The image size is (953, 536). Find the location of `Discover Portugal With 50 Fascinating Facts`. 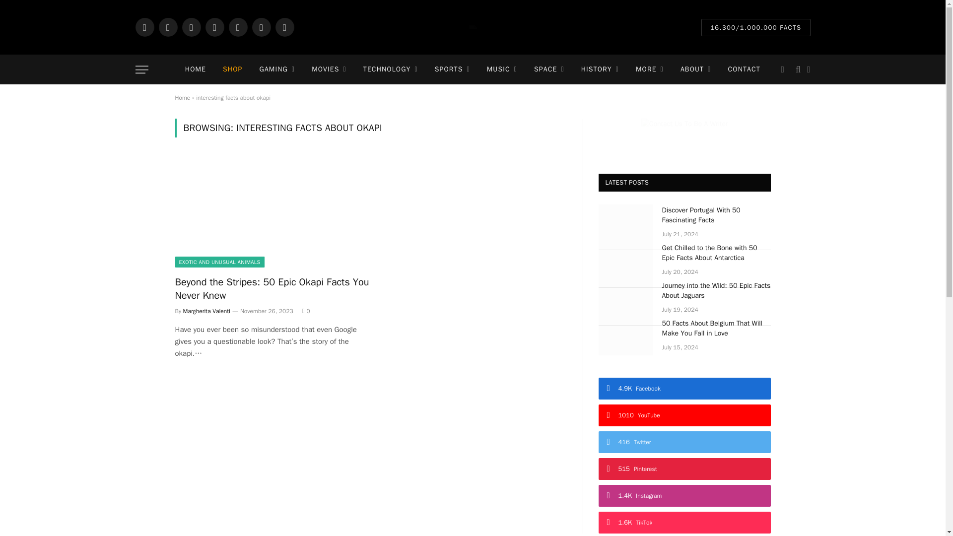

Discover Portugal With 50 Fascinating Facts is located at coordinates (625, 223).